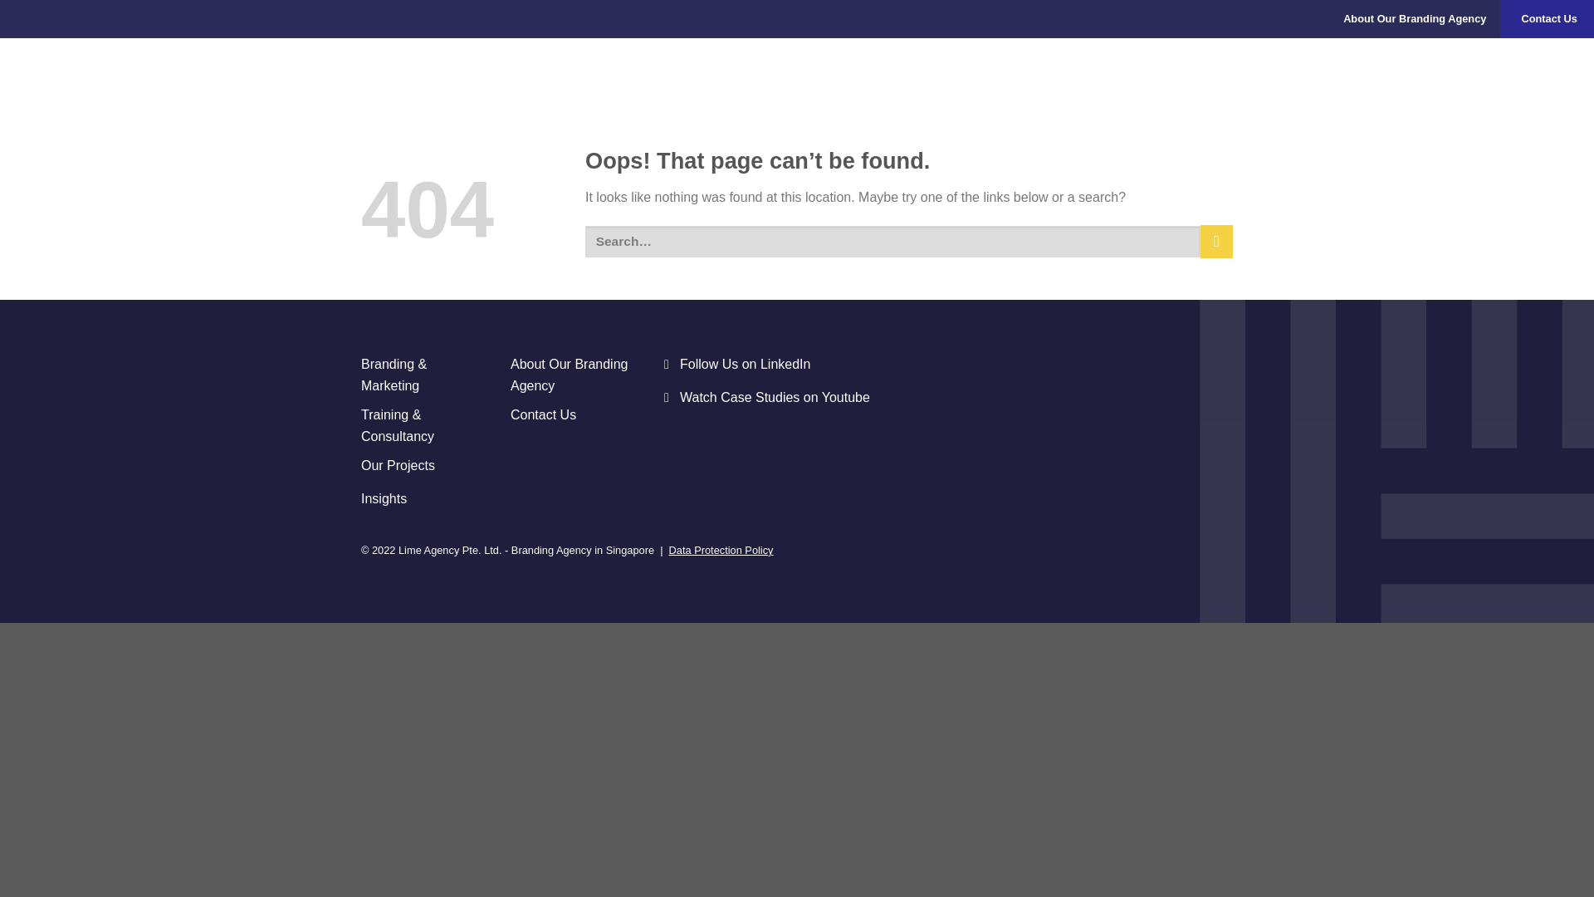  Describe the element at coordinates (1549, 18) in the screenshot. I see `Contact Us` at that location.